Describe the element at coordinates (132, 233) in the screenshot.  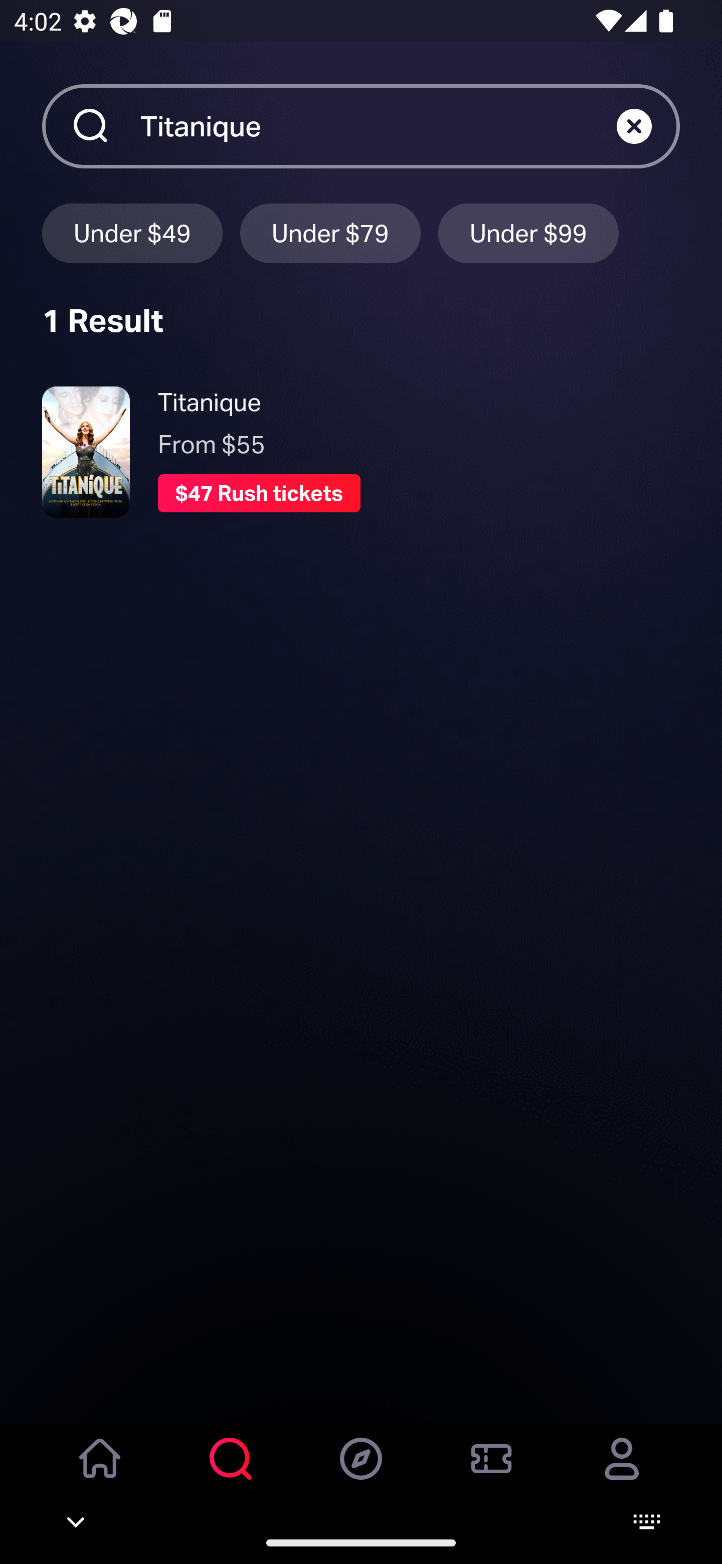
I see `Under $49` at that location.